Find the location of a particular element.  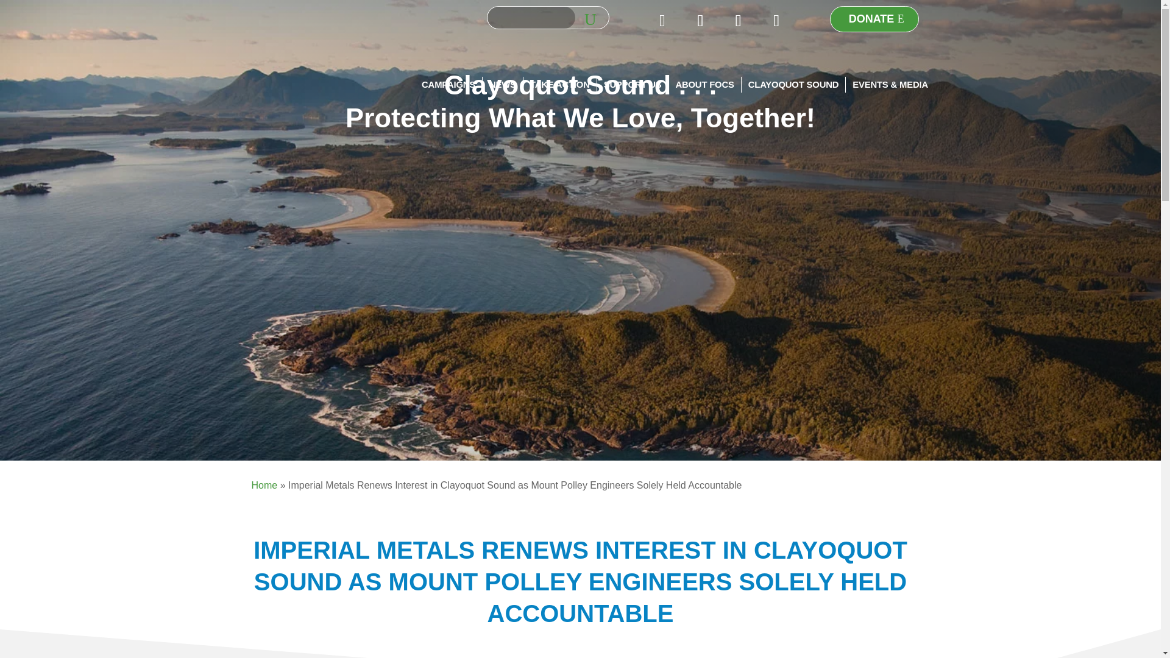

DONATE is located at coordinates (874, 18).